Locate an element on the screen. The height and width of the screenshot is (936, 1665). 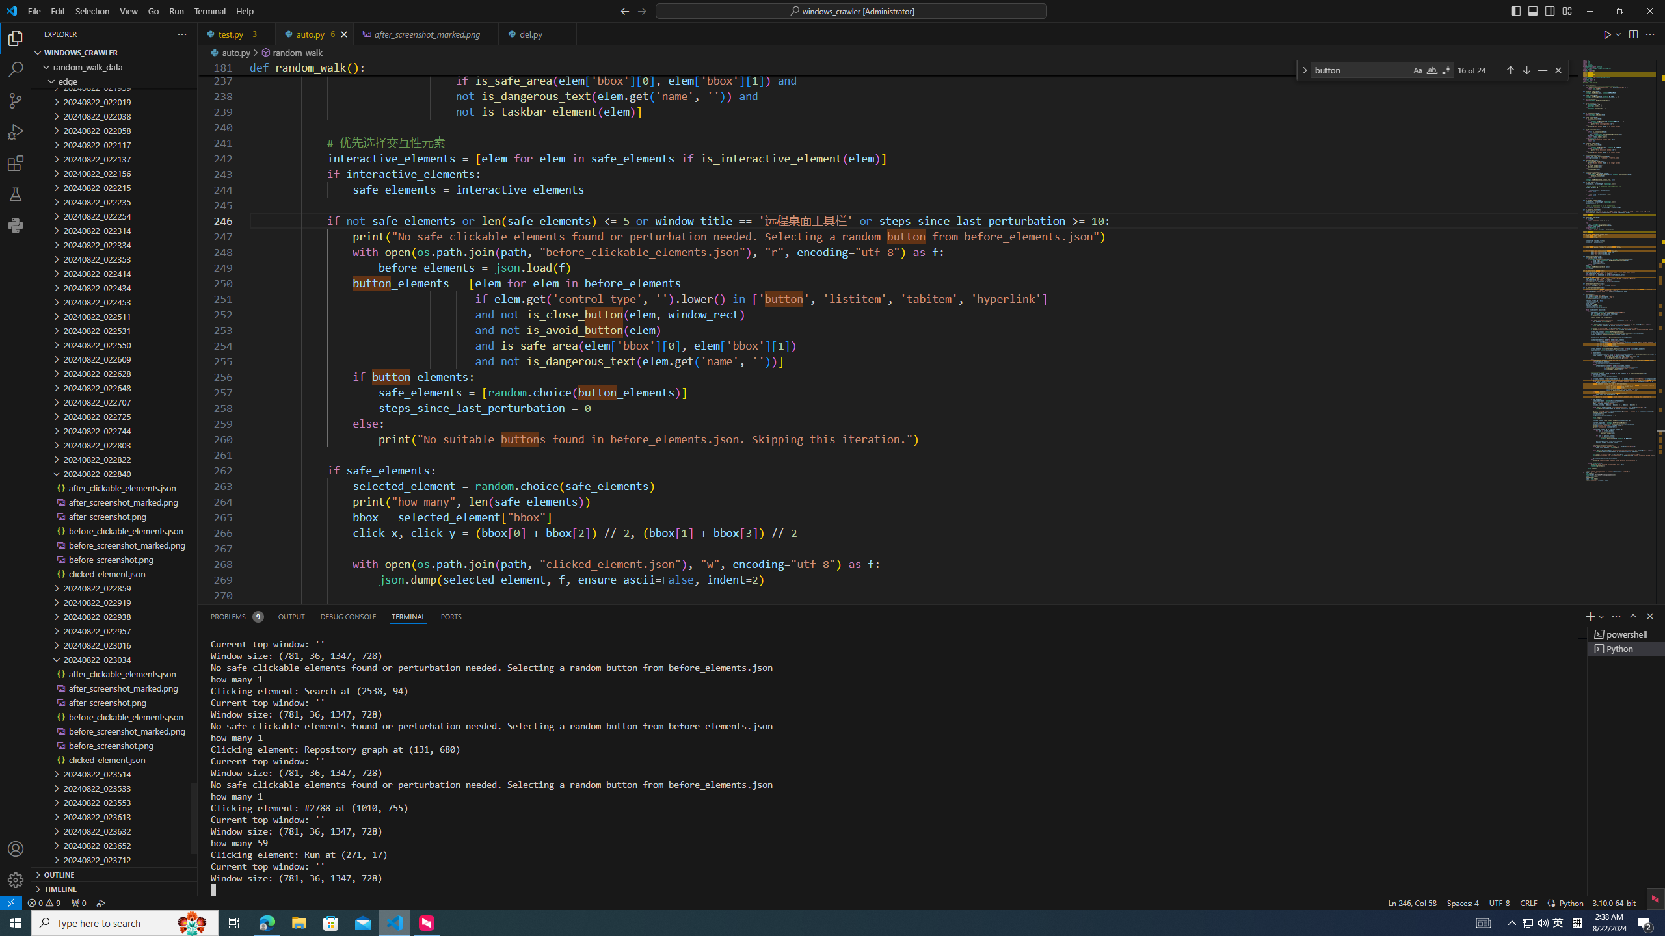
Ports is located at coordinates (451, 616).